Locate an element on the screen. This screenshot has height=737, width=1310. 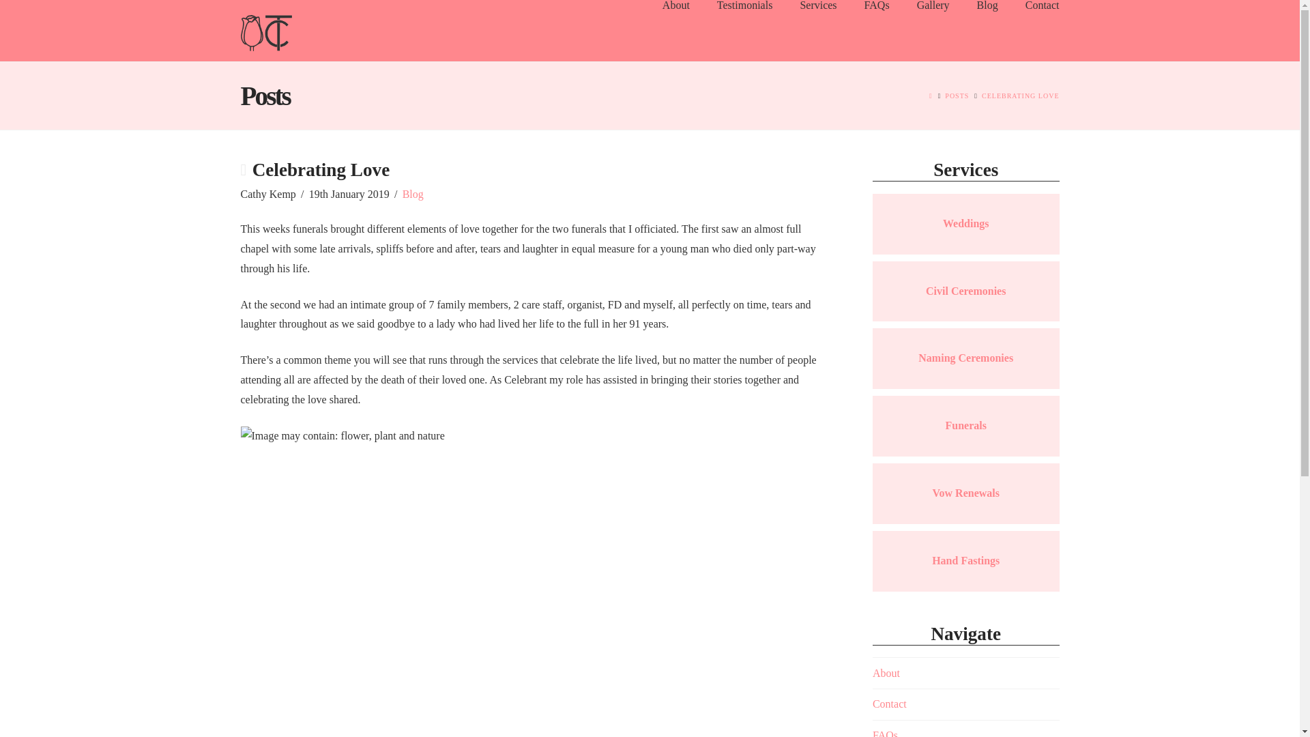
Weddings is located at coordinates (966, 222).